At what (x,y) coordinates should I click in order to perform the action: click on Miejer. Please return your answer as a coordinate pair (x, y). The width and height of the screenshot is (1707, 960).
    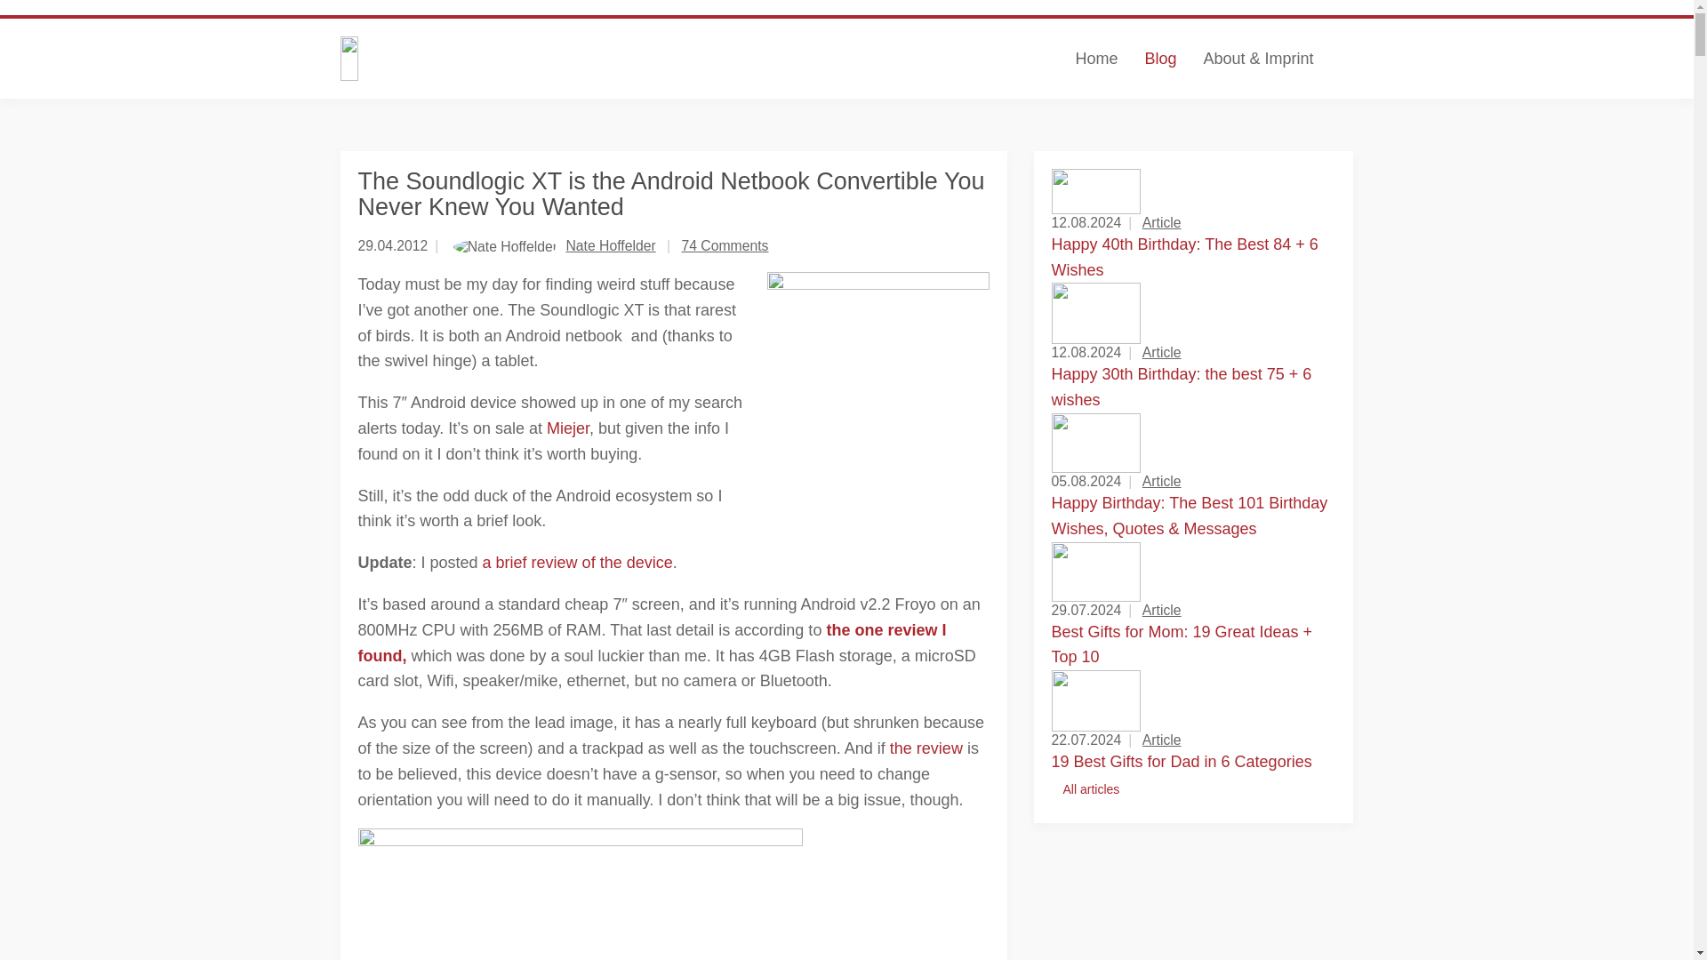
    Looking at the image, I should click on (567, 428).